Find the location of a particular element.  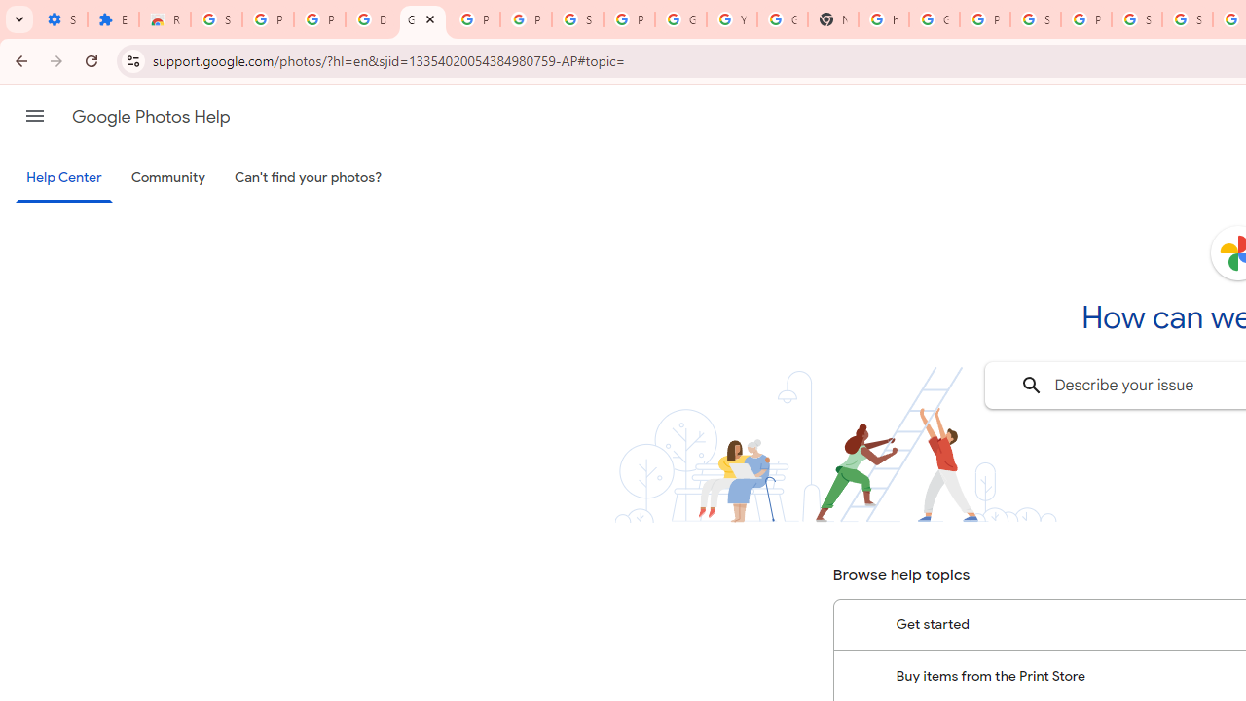

New Tab is located at coordinates (832, 19).